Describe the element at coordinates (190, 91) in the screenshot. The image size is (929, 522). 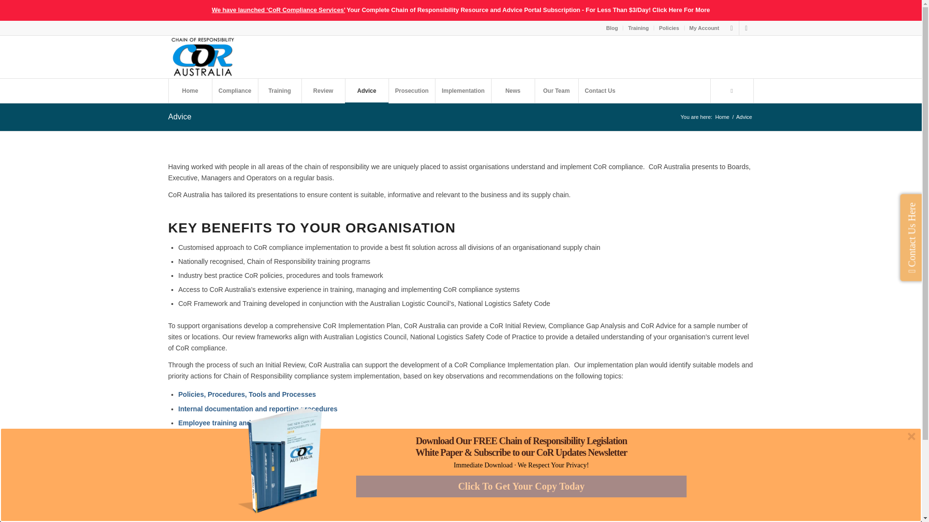
I see `Home` at that location.